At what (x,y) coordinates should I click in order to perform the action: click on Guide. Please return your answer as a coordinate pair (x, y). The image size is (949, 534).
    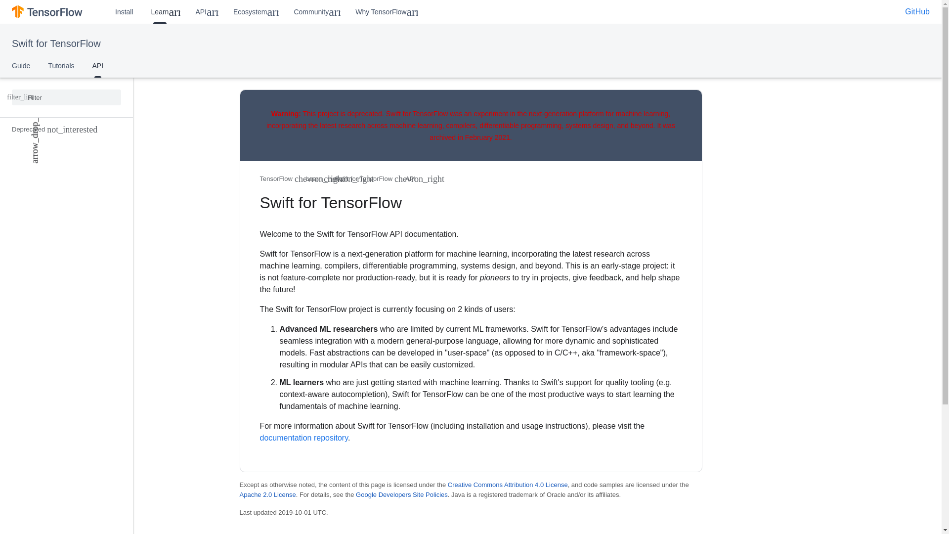
    Looking at the image, I should click on (21, 65).